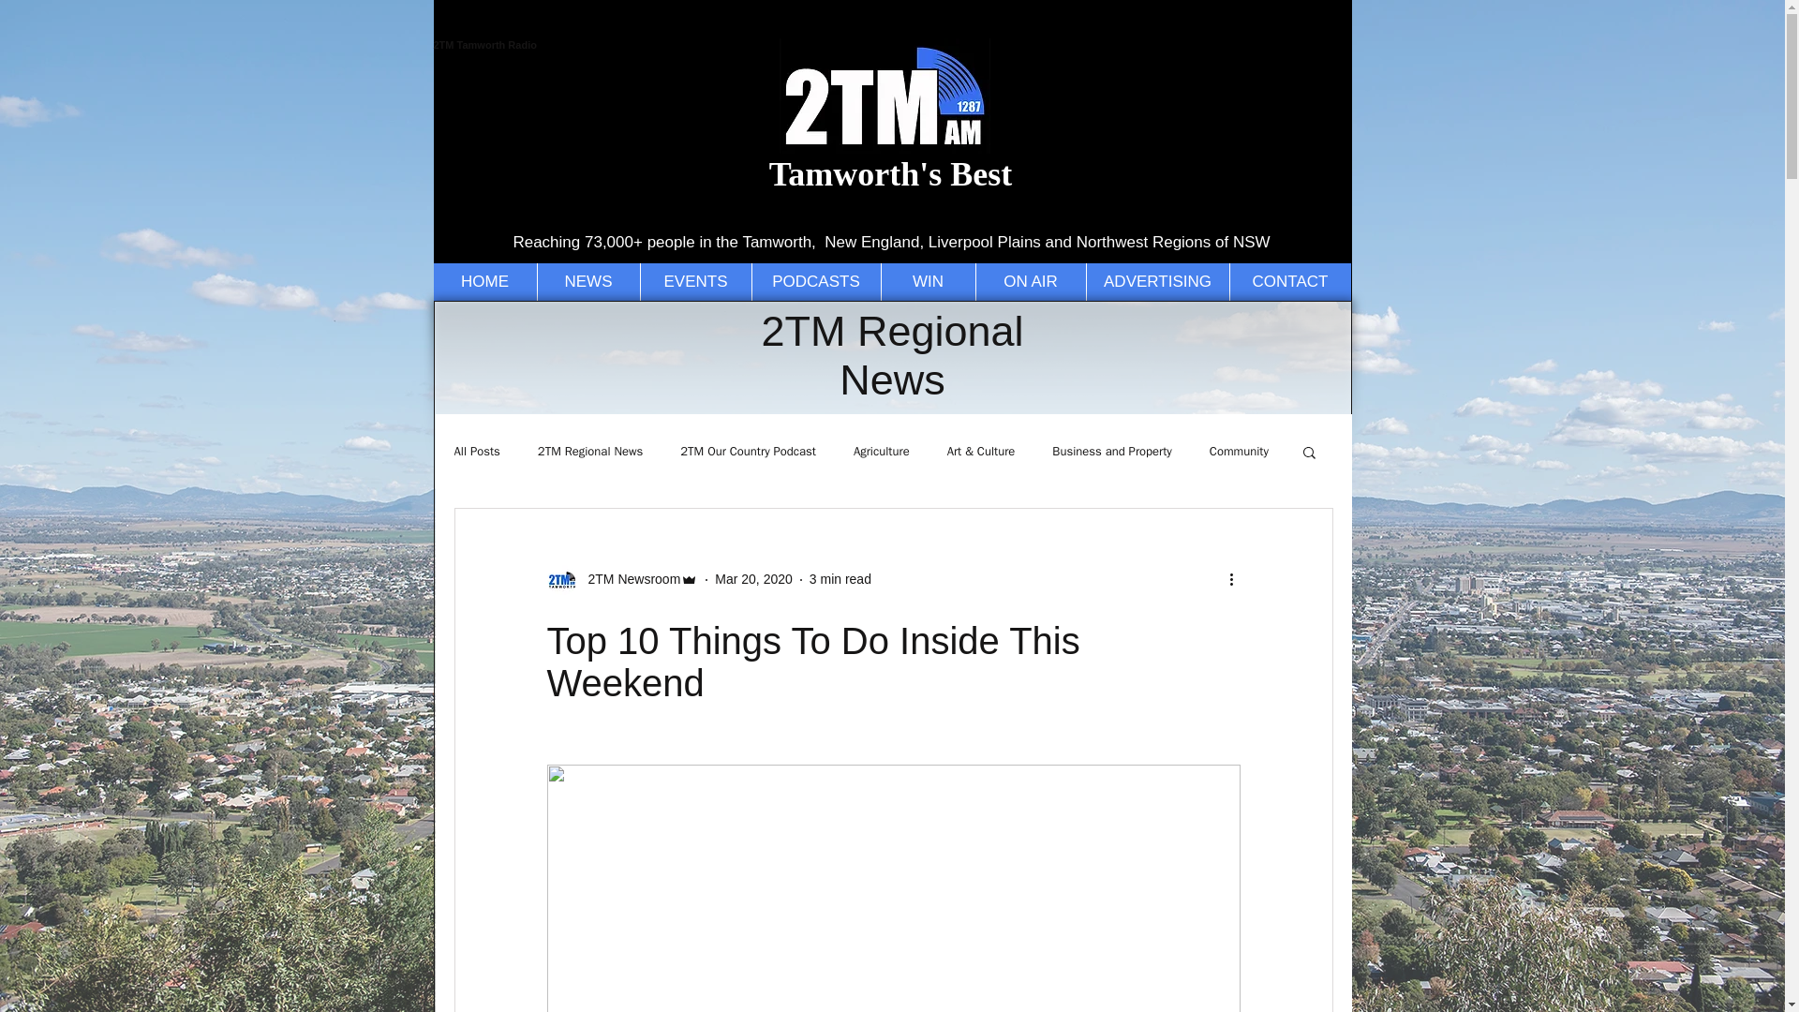 This screenshot has width=1799, height=1012. I want to click on 2TM Newsroom, so click(630, 579).